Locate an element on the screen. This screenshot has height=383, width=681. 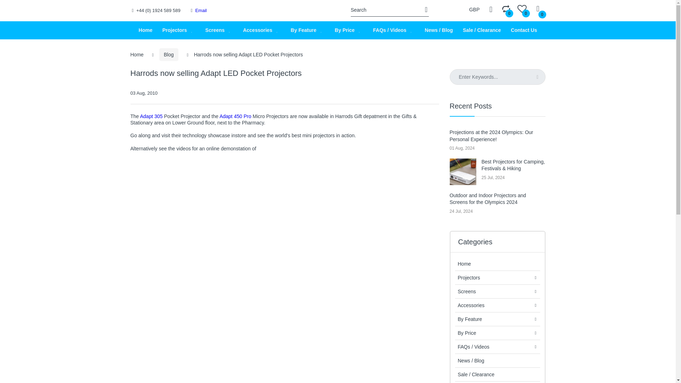
Personal Projector  is located at coordinates (284, 10).